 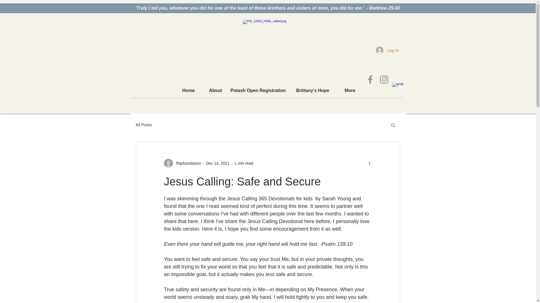 I want to click on Brittany's Hope, so click(x=311, y=90).